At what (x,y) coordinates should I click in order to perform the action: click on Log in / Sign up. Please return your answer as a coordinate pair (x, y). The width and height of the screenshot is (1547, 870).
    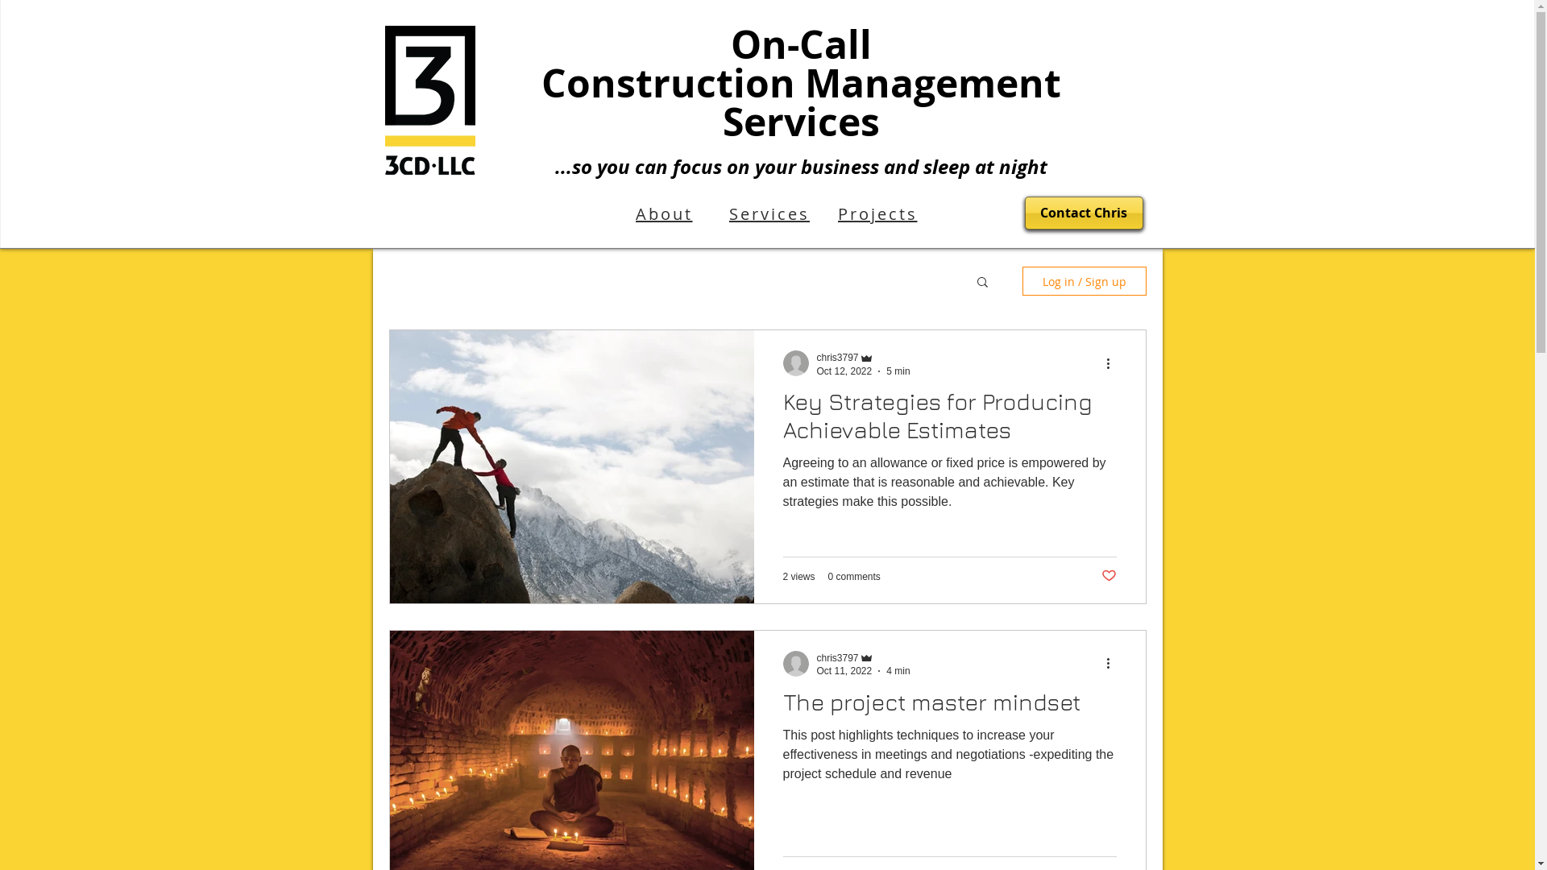
    Looking at the image, I should click on (1084, 281).